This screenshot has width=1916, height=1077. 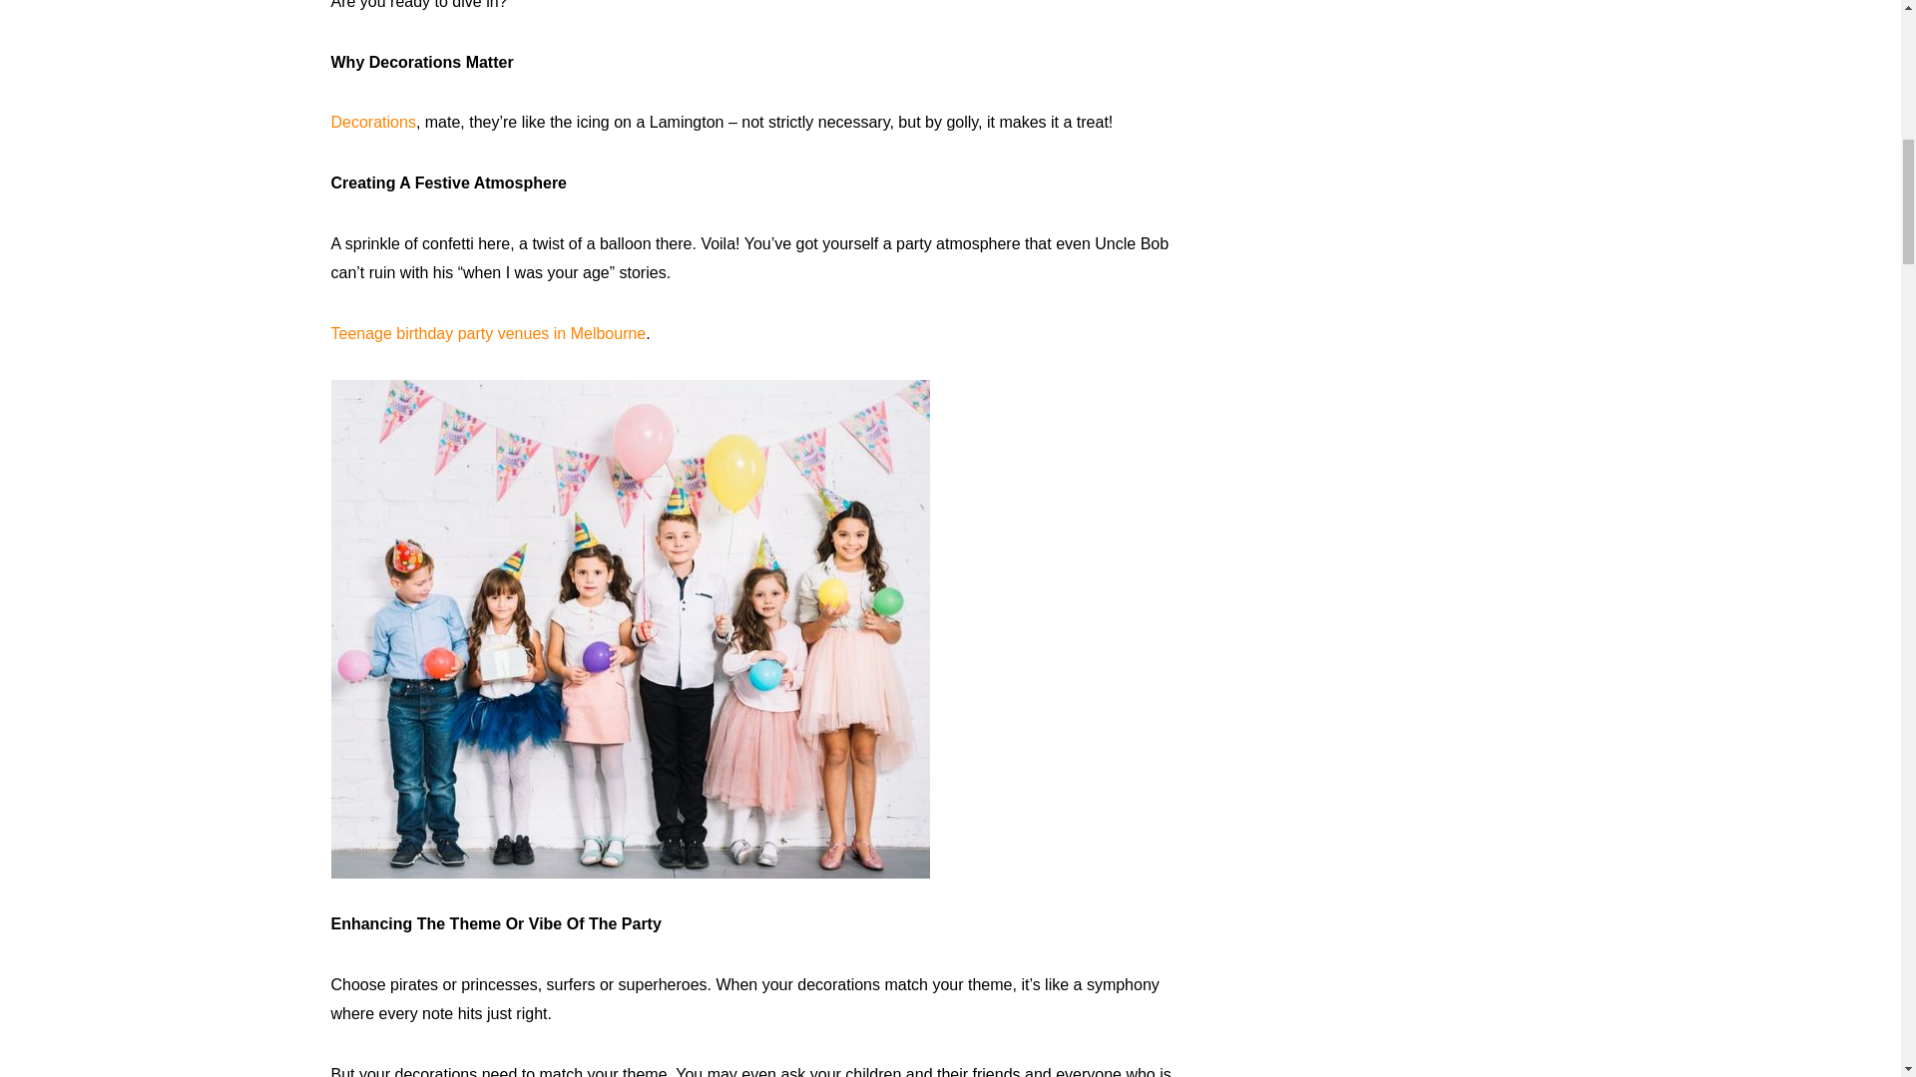 I want to click on Decorations, so click(x=373, y=122).